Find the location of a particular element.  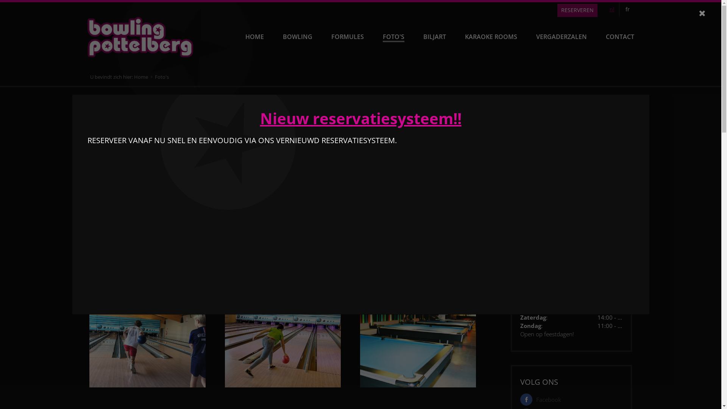

HOME is located at coordinates (254, 37).